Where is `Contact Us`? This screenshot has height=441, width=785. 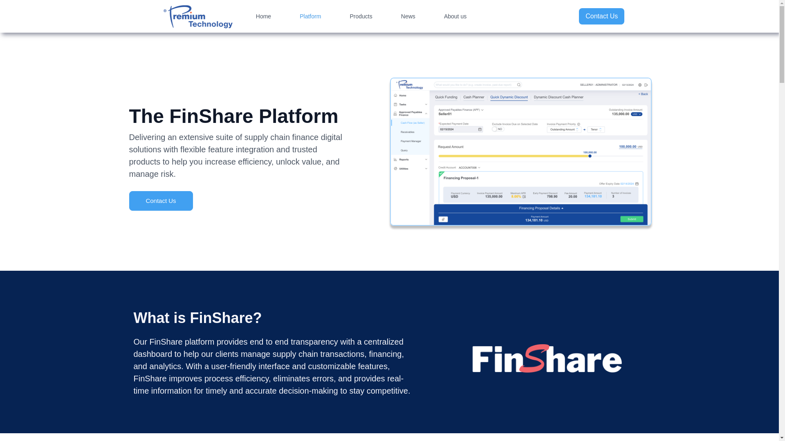 Contact Us is located at coordinates (601, 16).